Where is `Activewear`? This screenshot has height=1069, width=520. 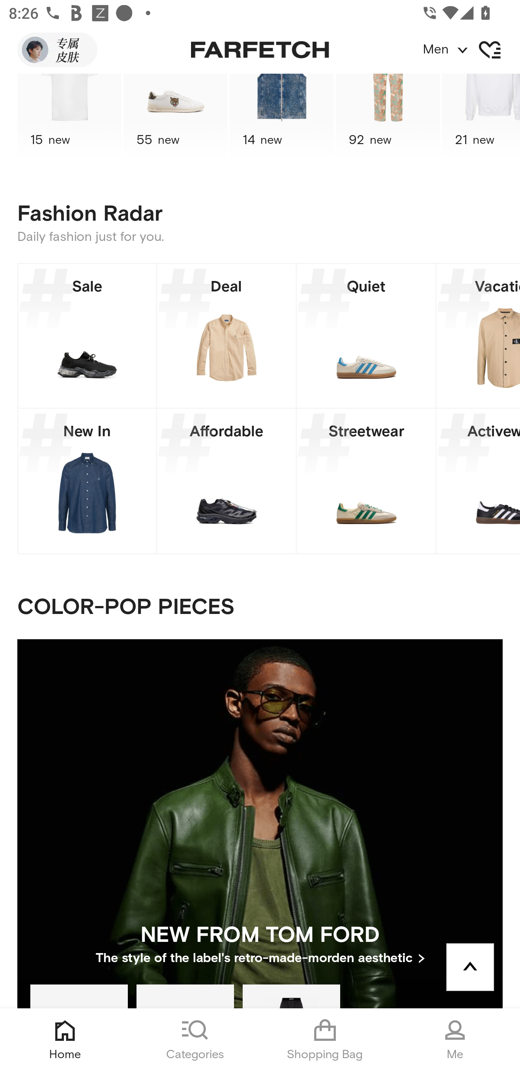
Activewear is located at coordinates (478, 481).